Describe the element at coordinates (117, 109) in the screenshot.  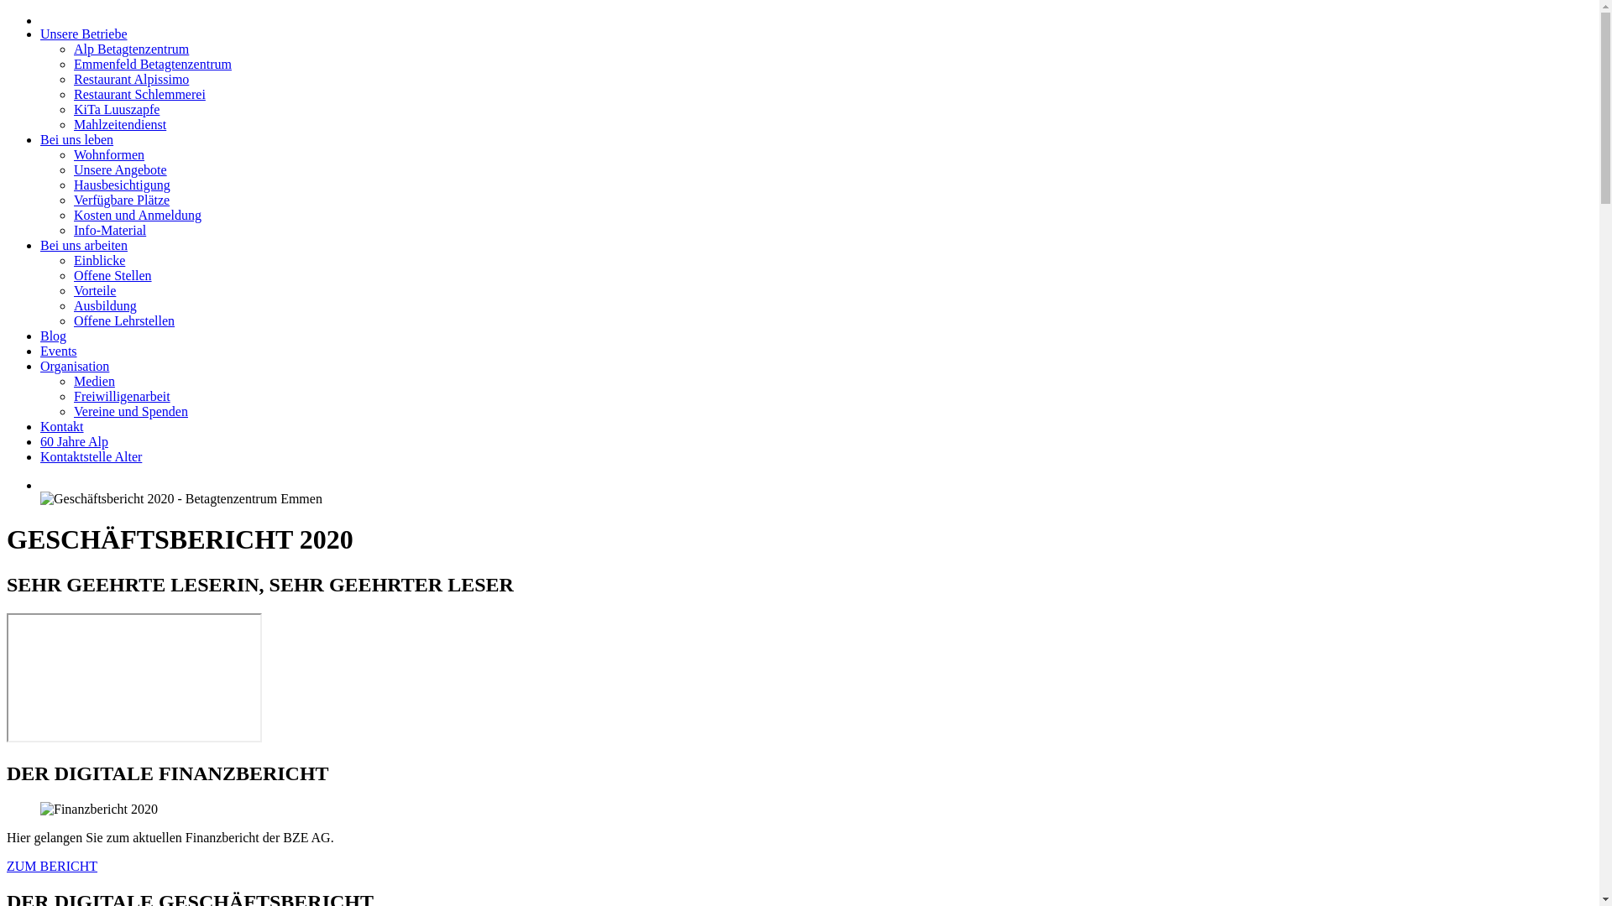
I see `KiTa Luuszapfe` at that location.